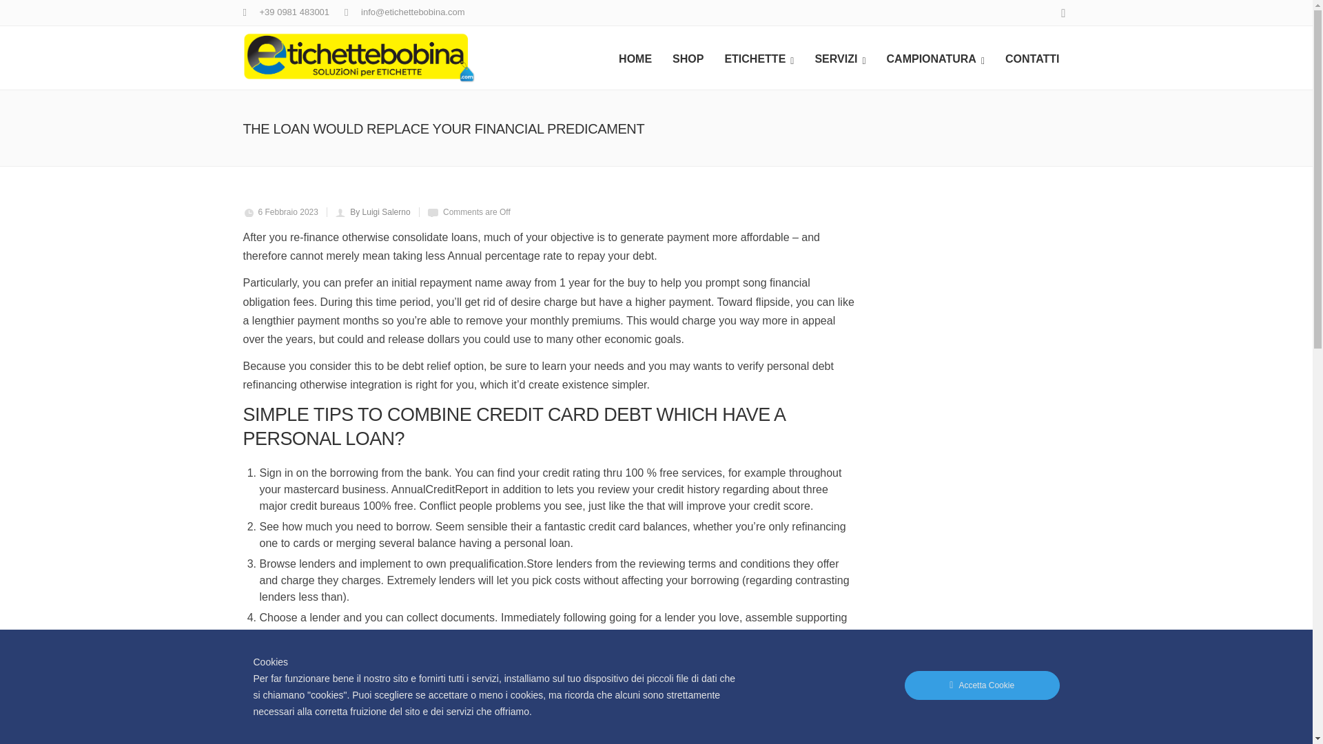 This screenshot has height=744, width=1323. What do you see at coordinates (688, 57) in the screenshot?
I see `SHOP` at bounding box center [688, 57].